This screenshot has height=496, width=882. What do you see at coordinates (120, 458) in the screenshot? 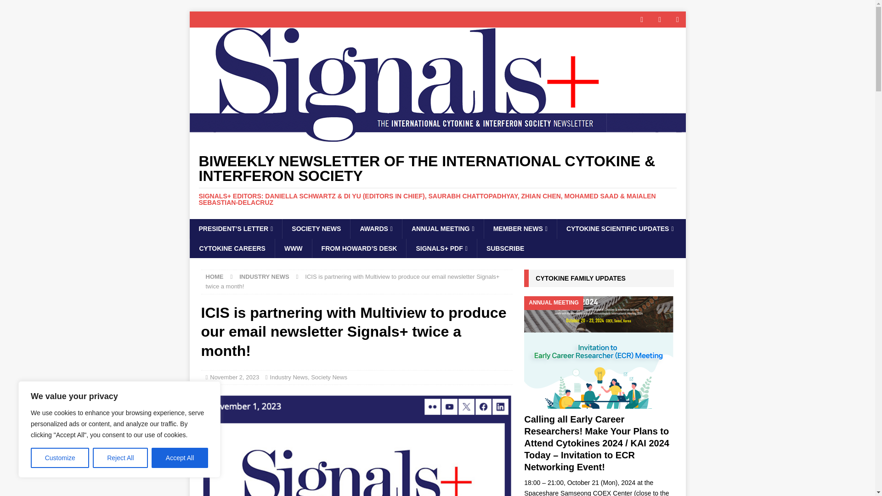
I see `Reject All` at bounding box center [120, 458].